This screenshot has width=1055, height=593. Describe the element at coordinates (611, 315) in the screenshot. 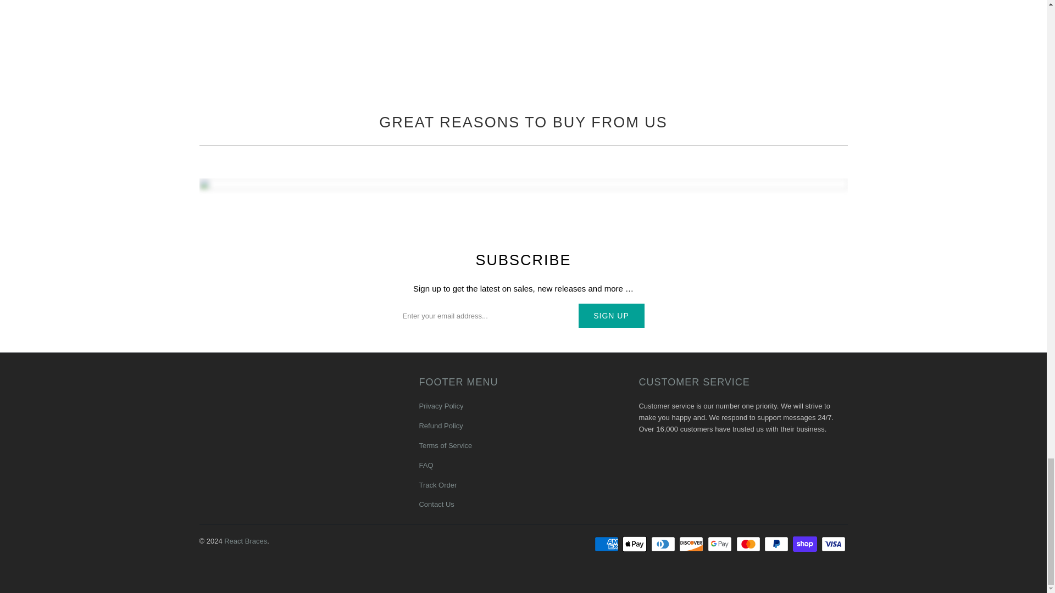

I see `Sign Up` at that location.